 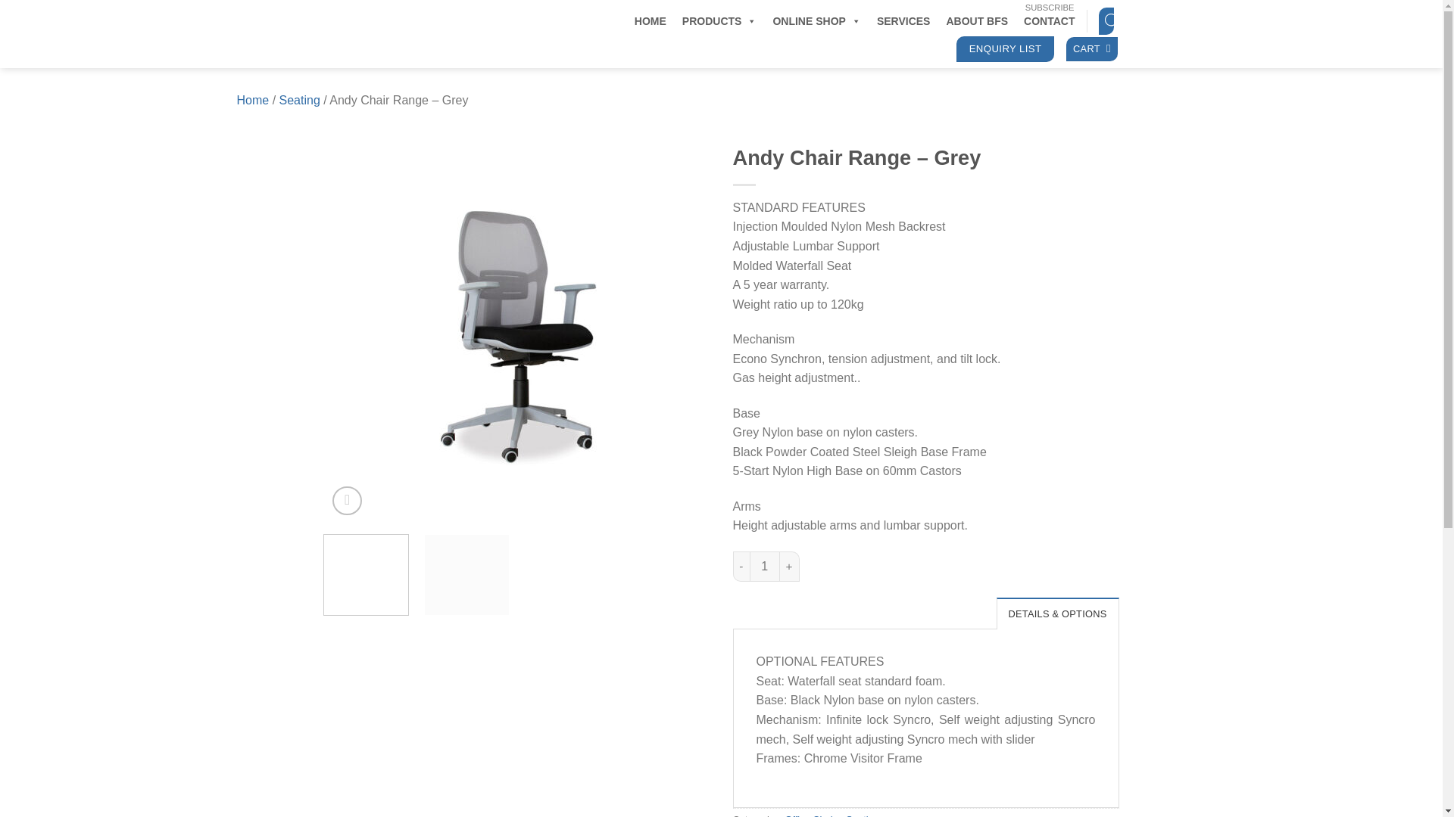 I want to click on SUBSCRIBE, so click(x=1050, y=8).